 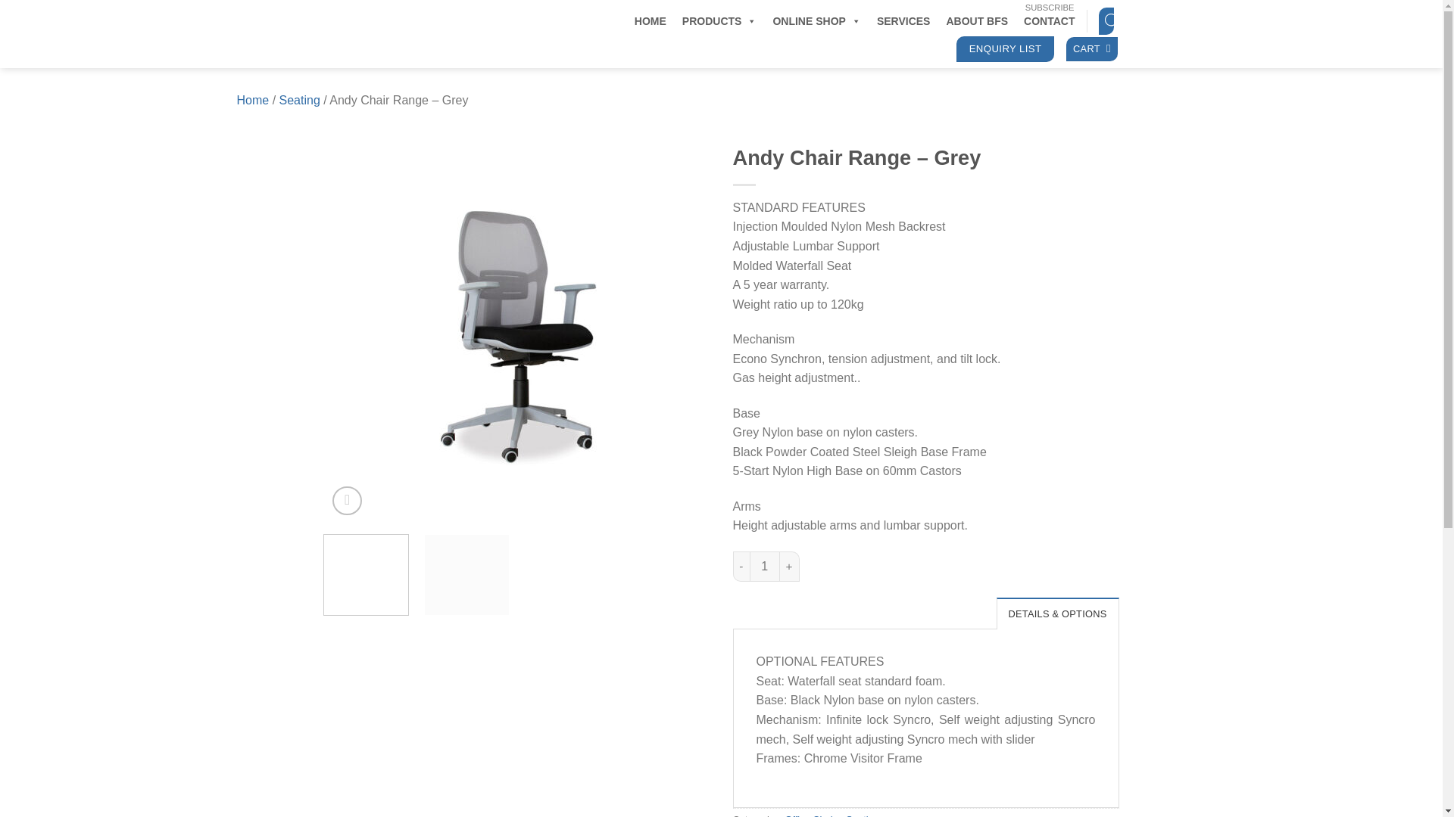 I want to click on SUBSCRIBE, so click(x=1050, y=8).